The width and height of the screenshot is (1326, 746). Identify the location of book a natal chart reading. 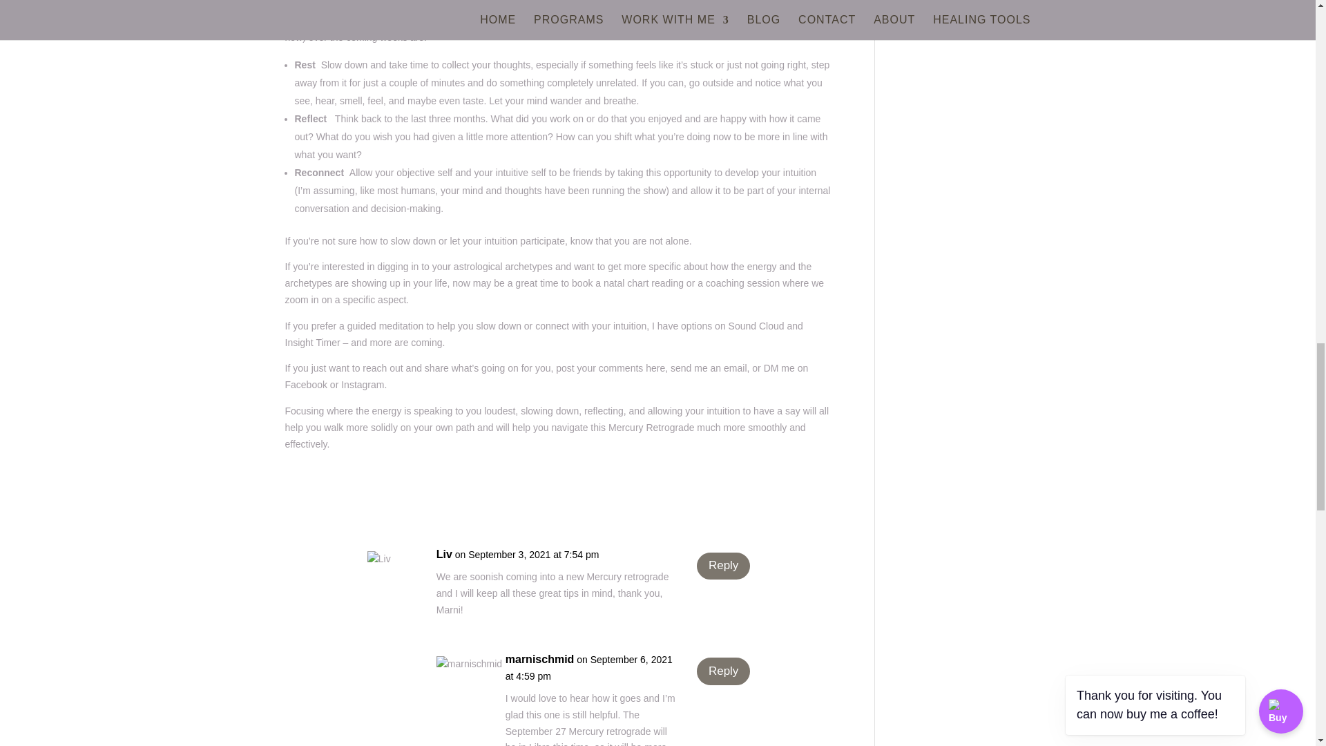
(627, 283).